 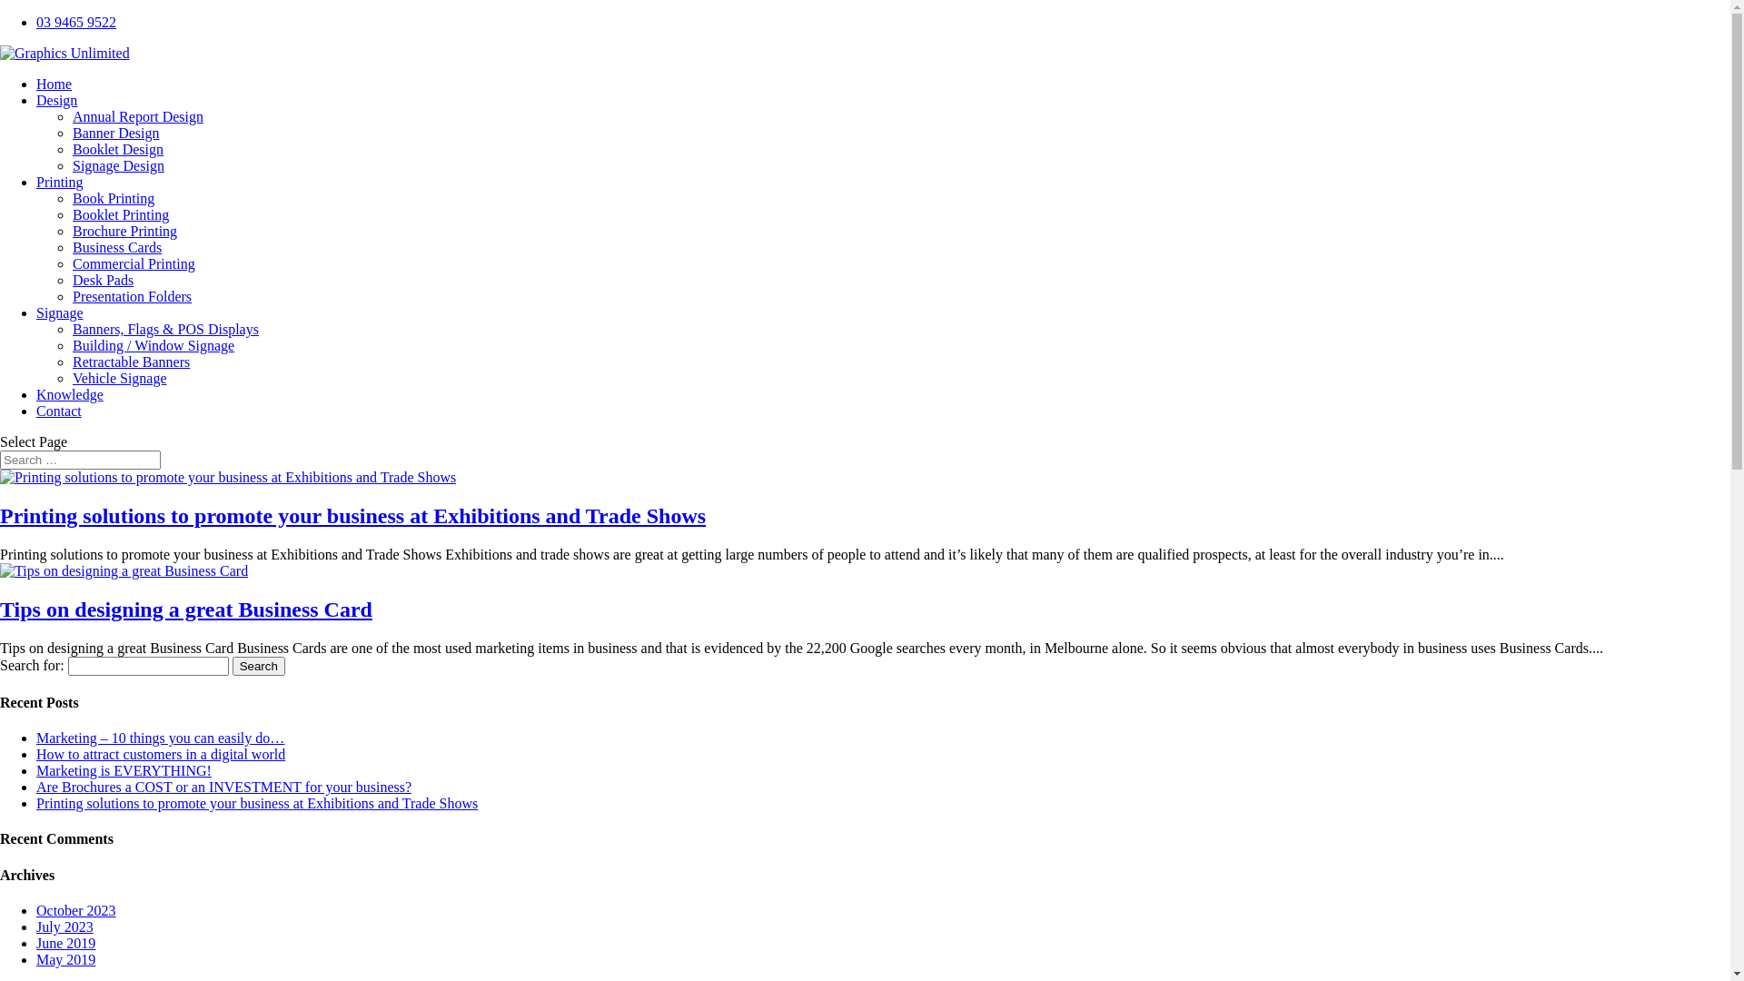 What do you see at coordinates (259, 667) in the screenshot?
I see `Search` at bounding box center [259, 667].